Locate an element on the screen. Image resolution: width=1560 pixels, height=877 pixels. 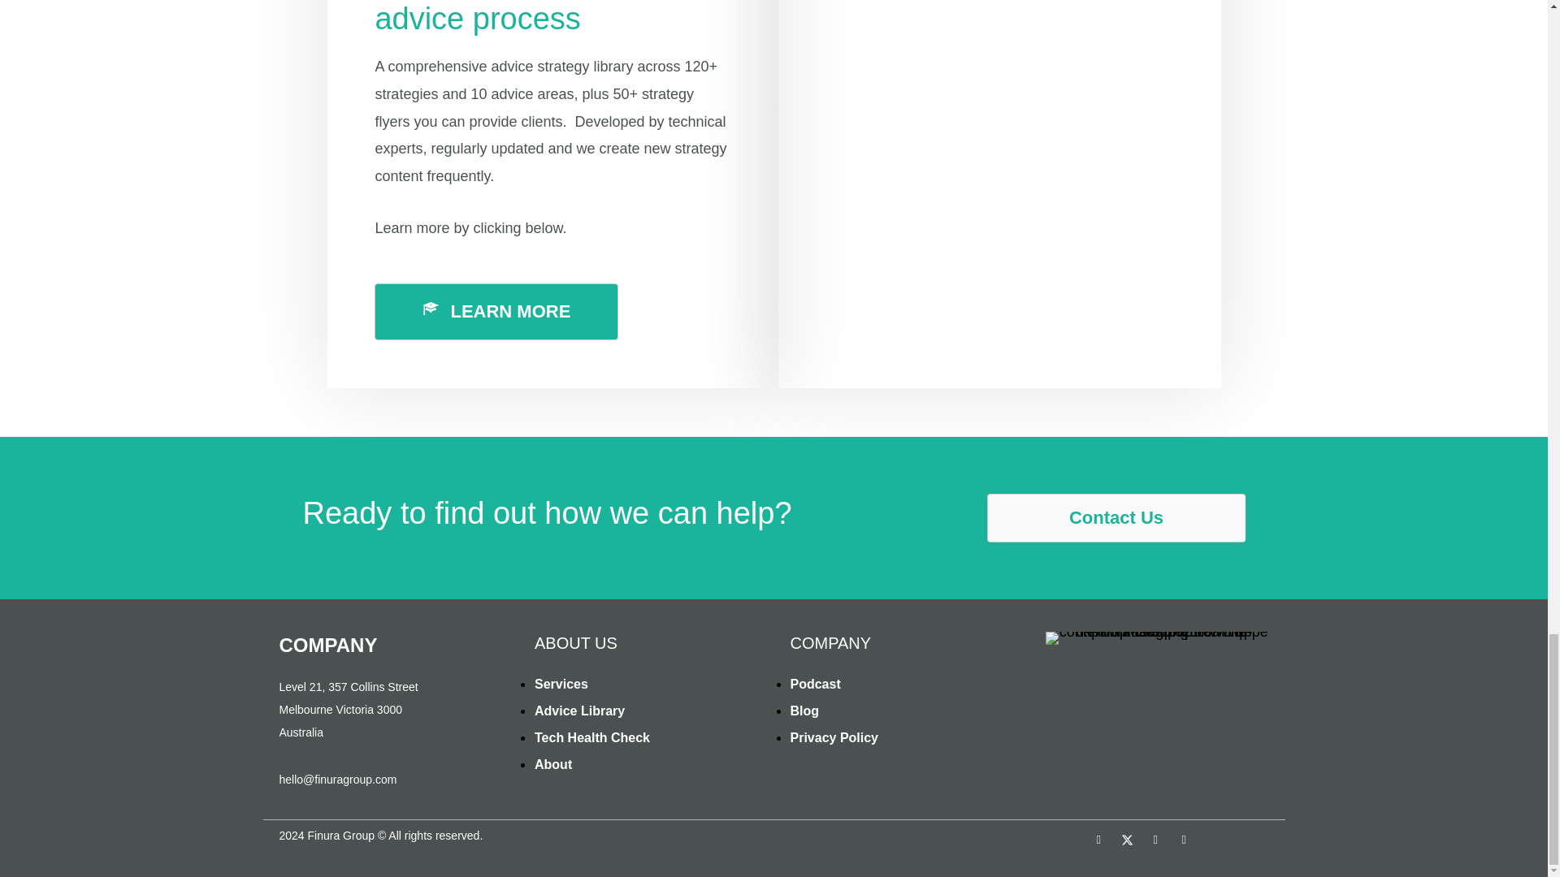
Instagram is located at coordinates (1155, 840).